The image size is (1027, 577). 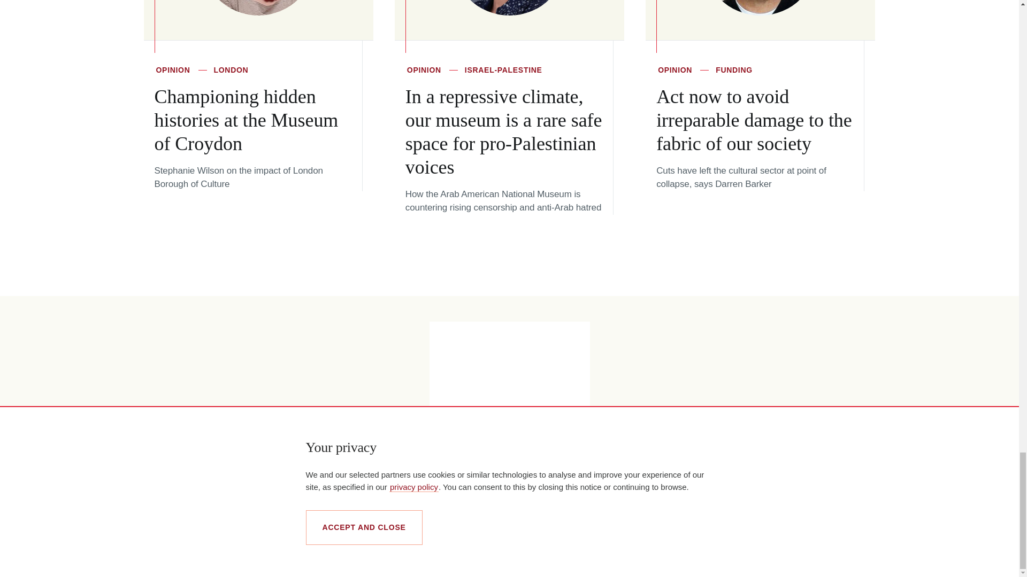 What do you see at coordinates (824, 557) in the screenshot?
I see `Facebook` at bounding box center [824, 557].